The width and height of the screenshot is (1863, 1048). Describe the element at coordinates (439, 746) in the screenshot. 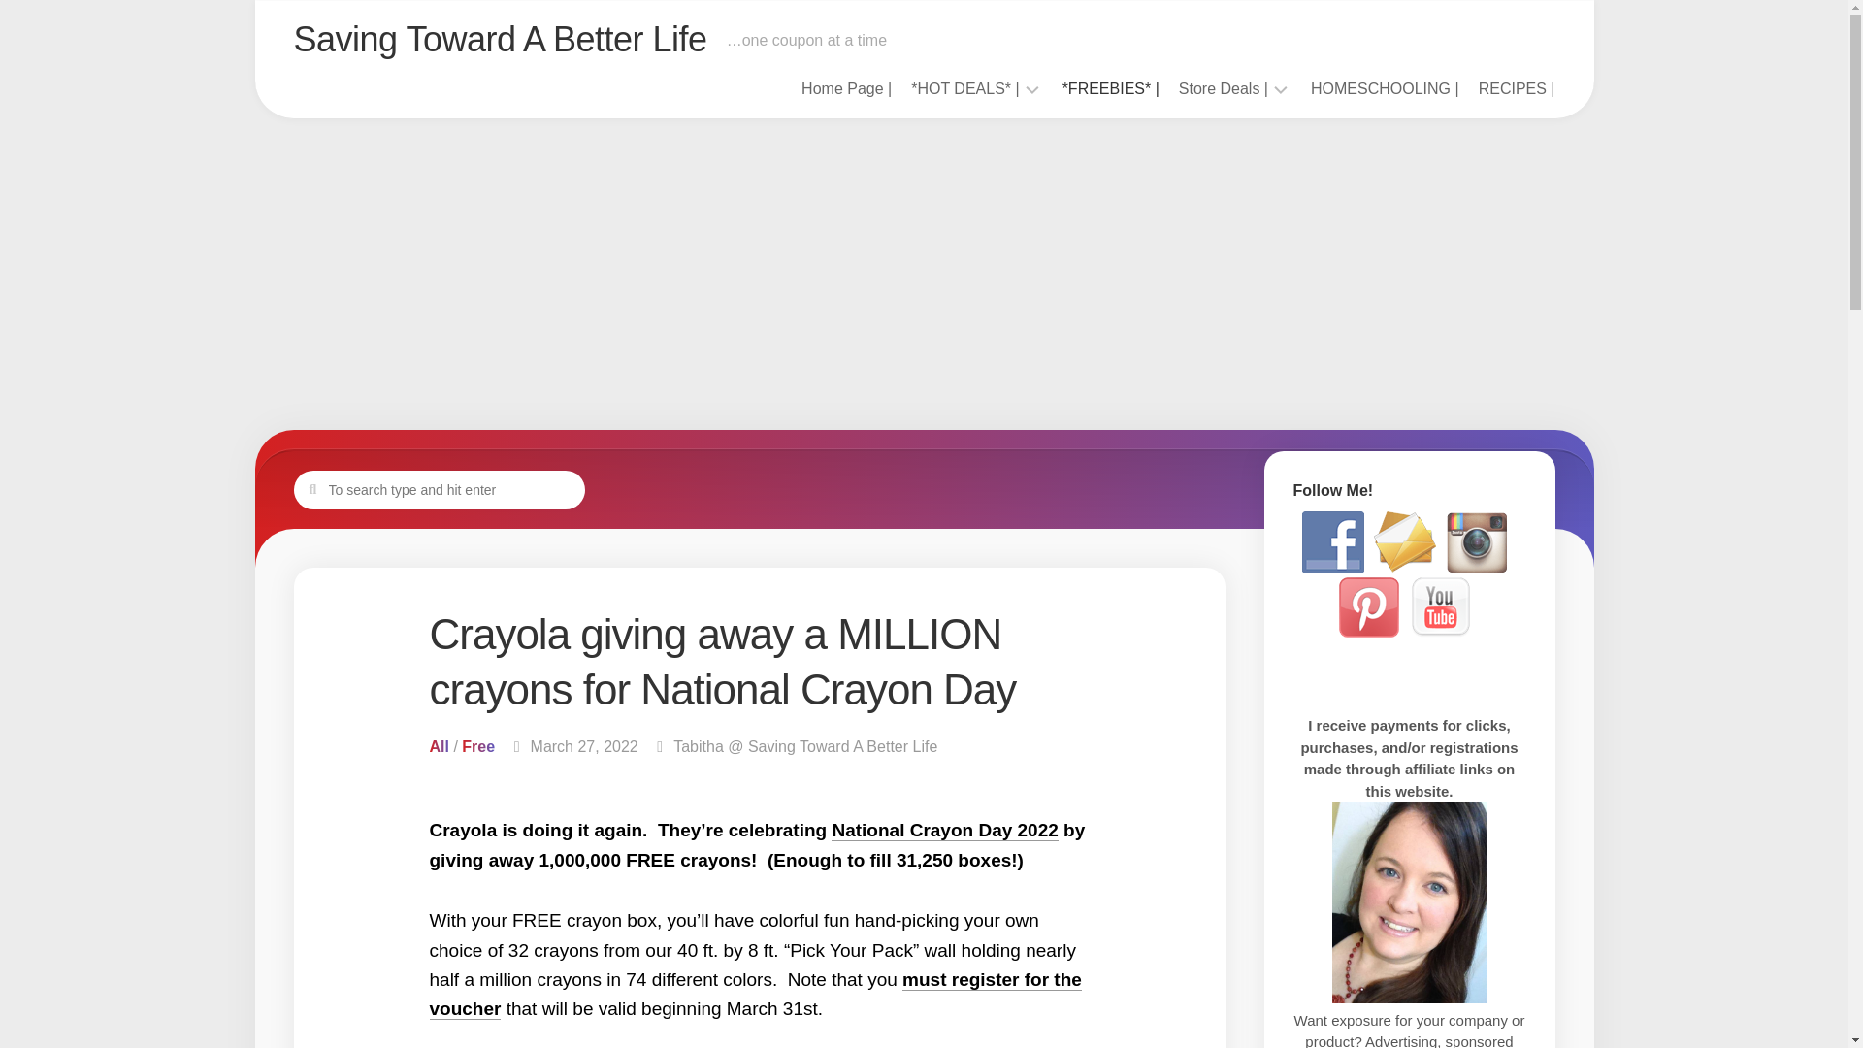

I see `All` at that location.